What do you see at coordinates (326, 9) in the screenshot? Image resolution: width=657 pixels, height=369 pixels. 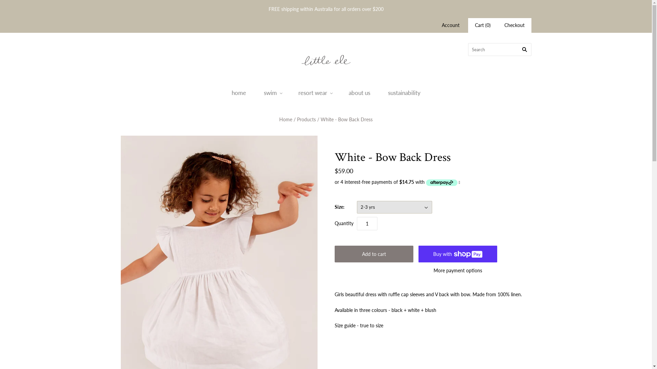 I see `FREE shipping within Australia for all orders over $200` at bounding box center [326, 9].